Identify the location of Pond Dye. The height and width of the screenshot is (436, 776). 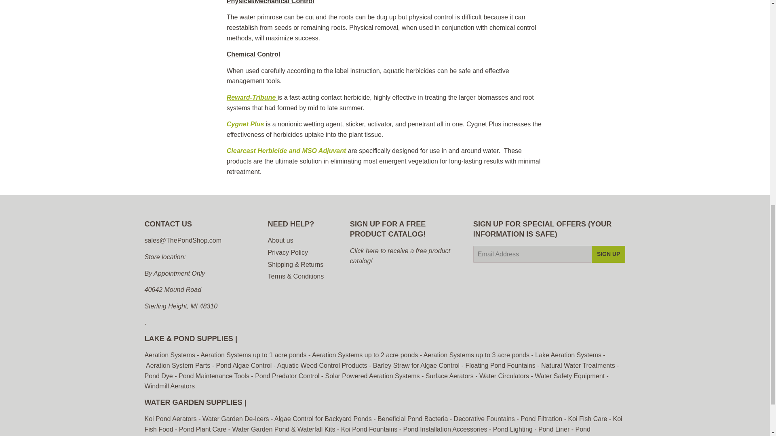
(158, 376).